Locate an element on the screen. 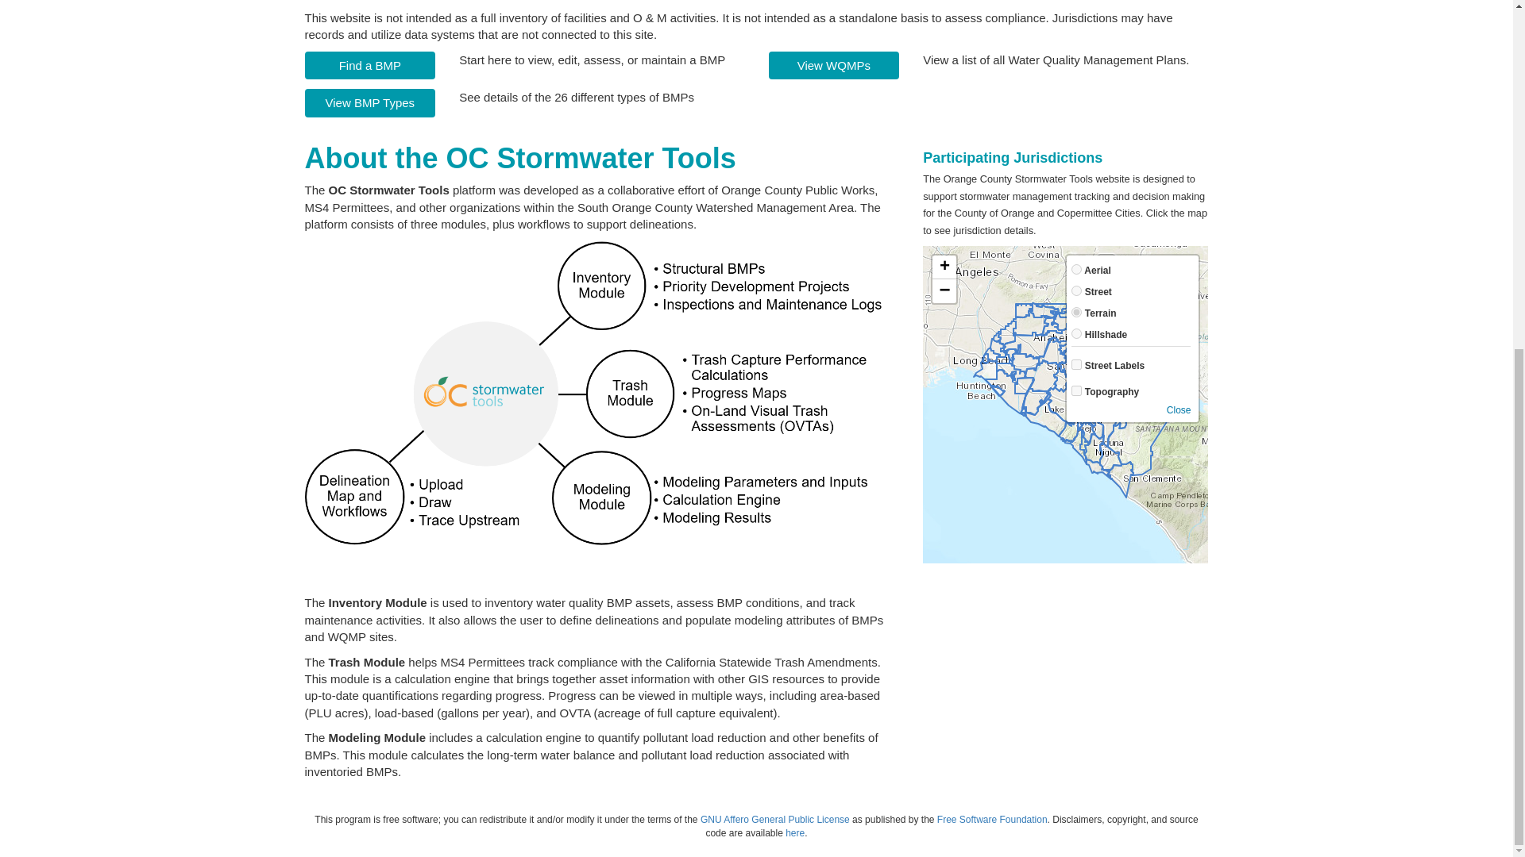  Zoom out is located at coordinates (944, 291).